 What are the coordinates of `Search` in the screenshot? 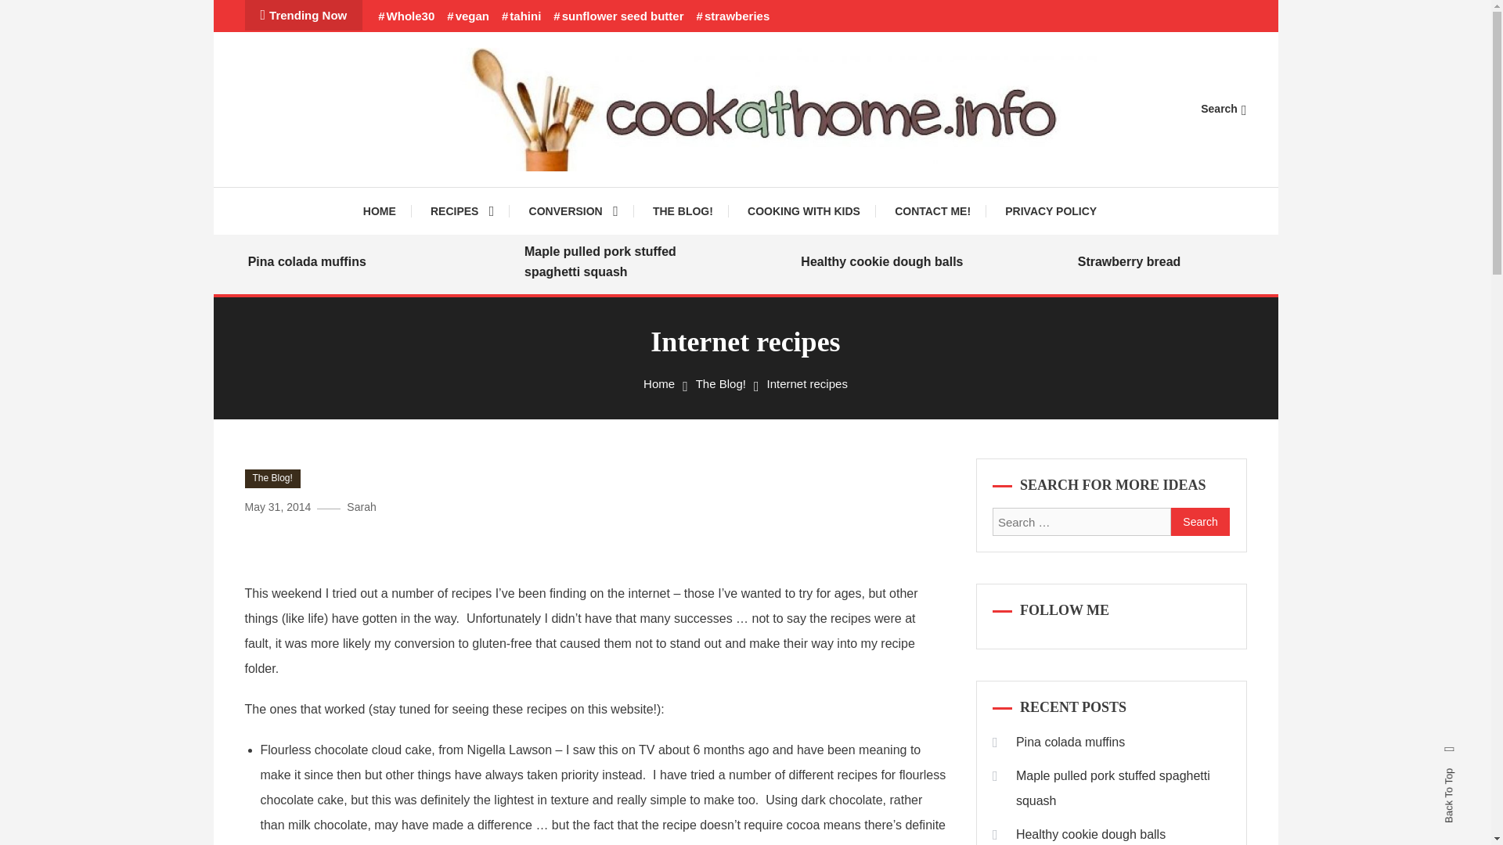 It's located at (1201, 521).